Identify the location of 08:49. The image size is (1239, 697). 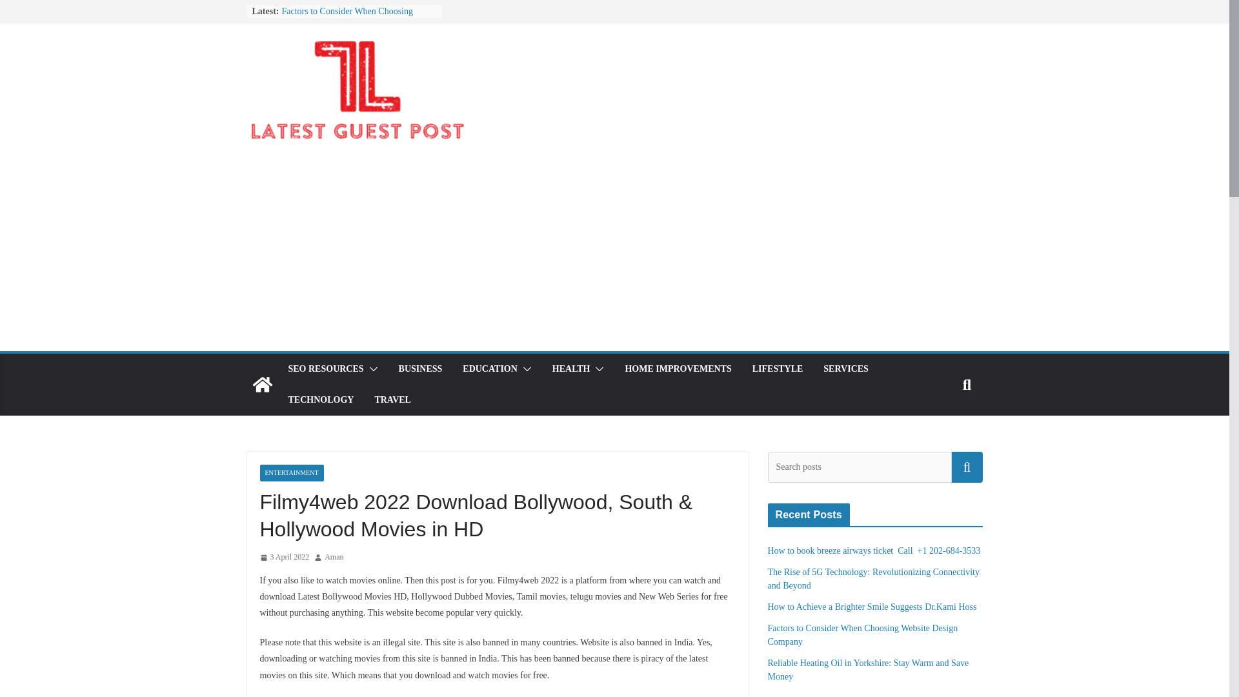
(284, 558).